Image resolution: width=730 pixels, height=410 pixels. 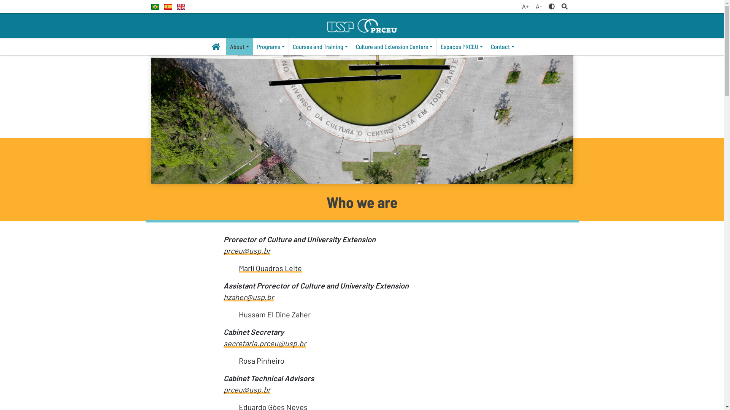 What do you see at coordinates (394, 47) in the screenshot?
I see `Culture and Extension Centers` at bounding box center [394, 47].